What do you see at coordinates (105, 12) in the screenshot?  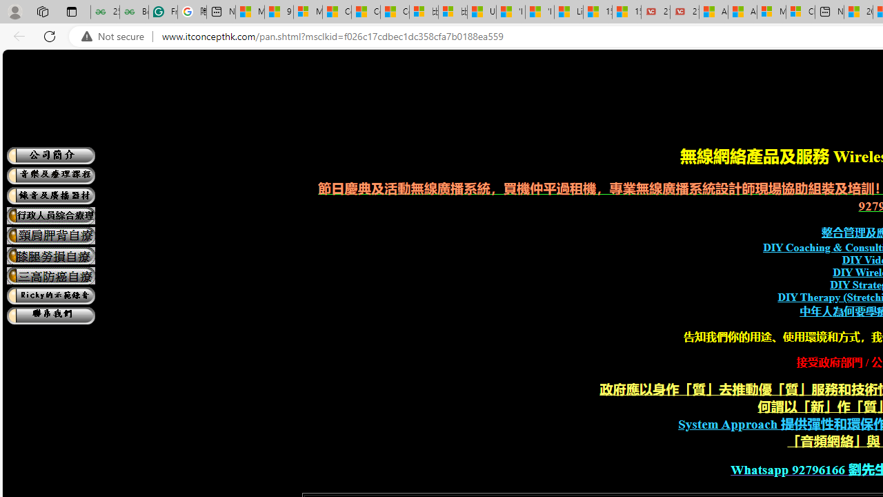 I see `25 Basic Linux Commands For Beginners - GeeksforGeeks` at bounding box center [105, 12].